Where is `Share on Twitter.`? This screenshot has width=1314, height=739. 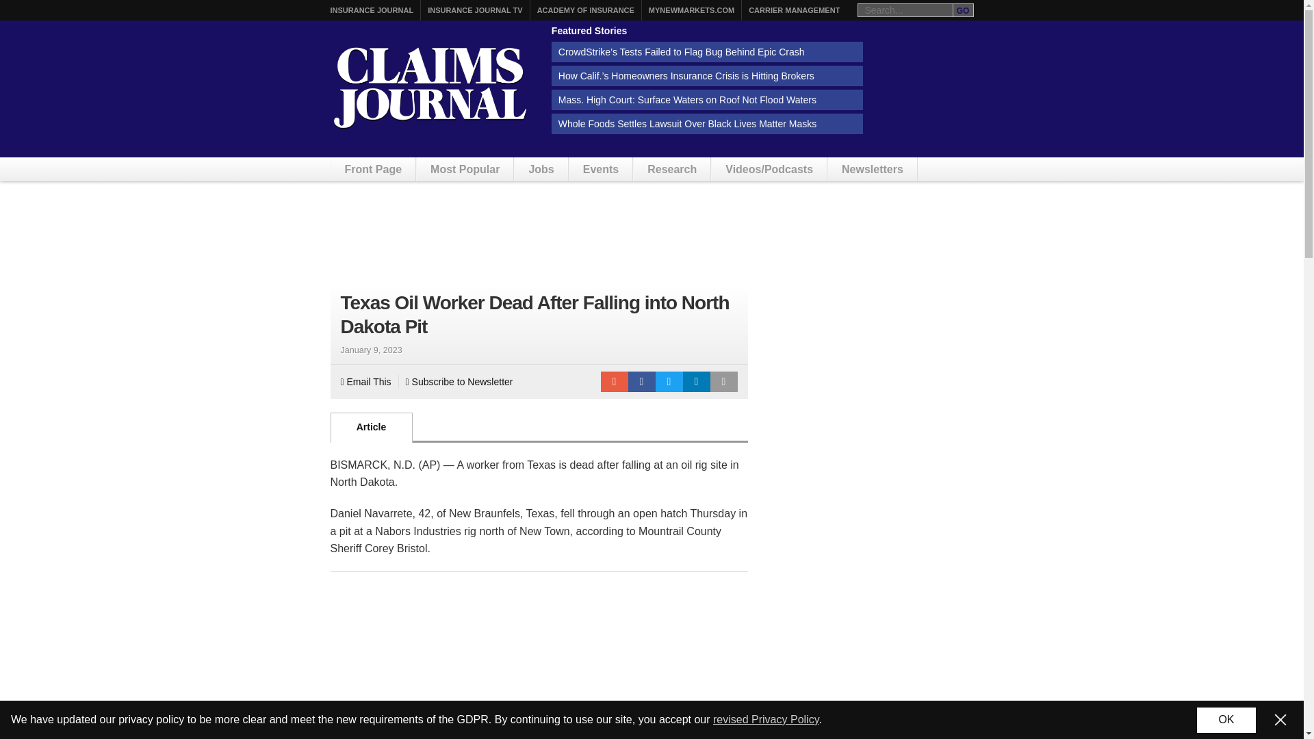 Share on Twitter. is located at coordinates (669, 382).